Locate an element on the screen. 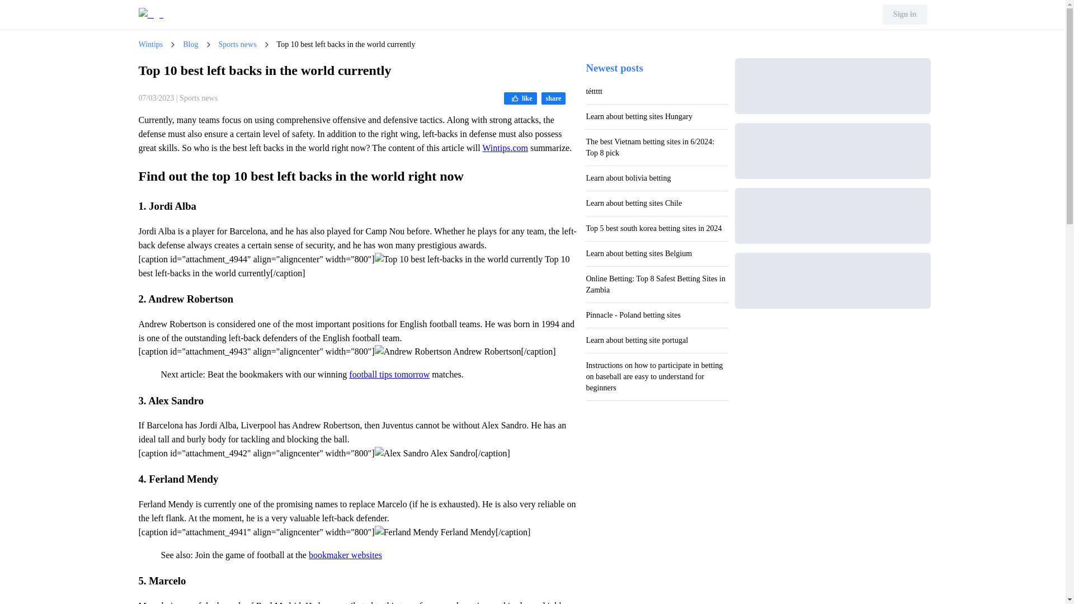  Learn about betting sites Hungary is located at coordinates (657, 116).